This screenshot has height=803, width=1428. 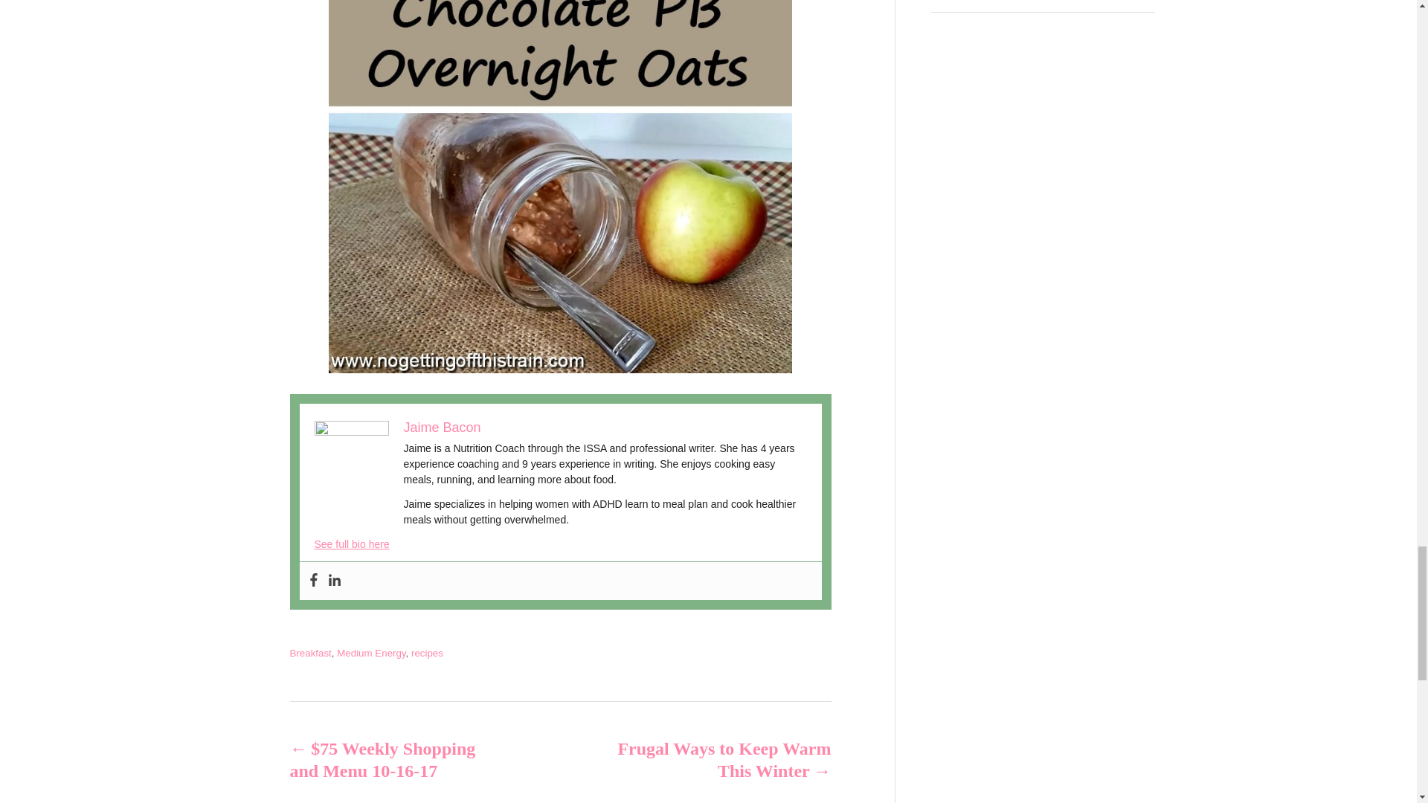 What do you see at coordinates (351, 544) in the screenshot?
I see `See full bio here` at bounding box center [351, 544].